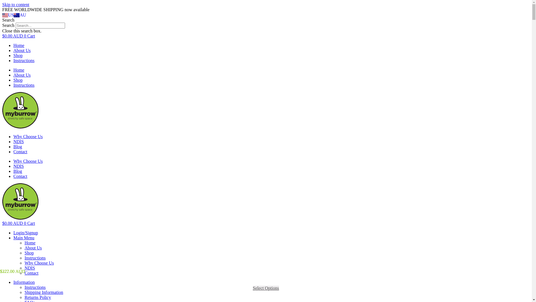  What do you see at coordinates (24, 60) in the screenshot?
I see `Instructions` at bounding box center [24, 60].